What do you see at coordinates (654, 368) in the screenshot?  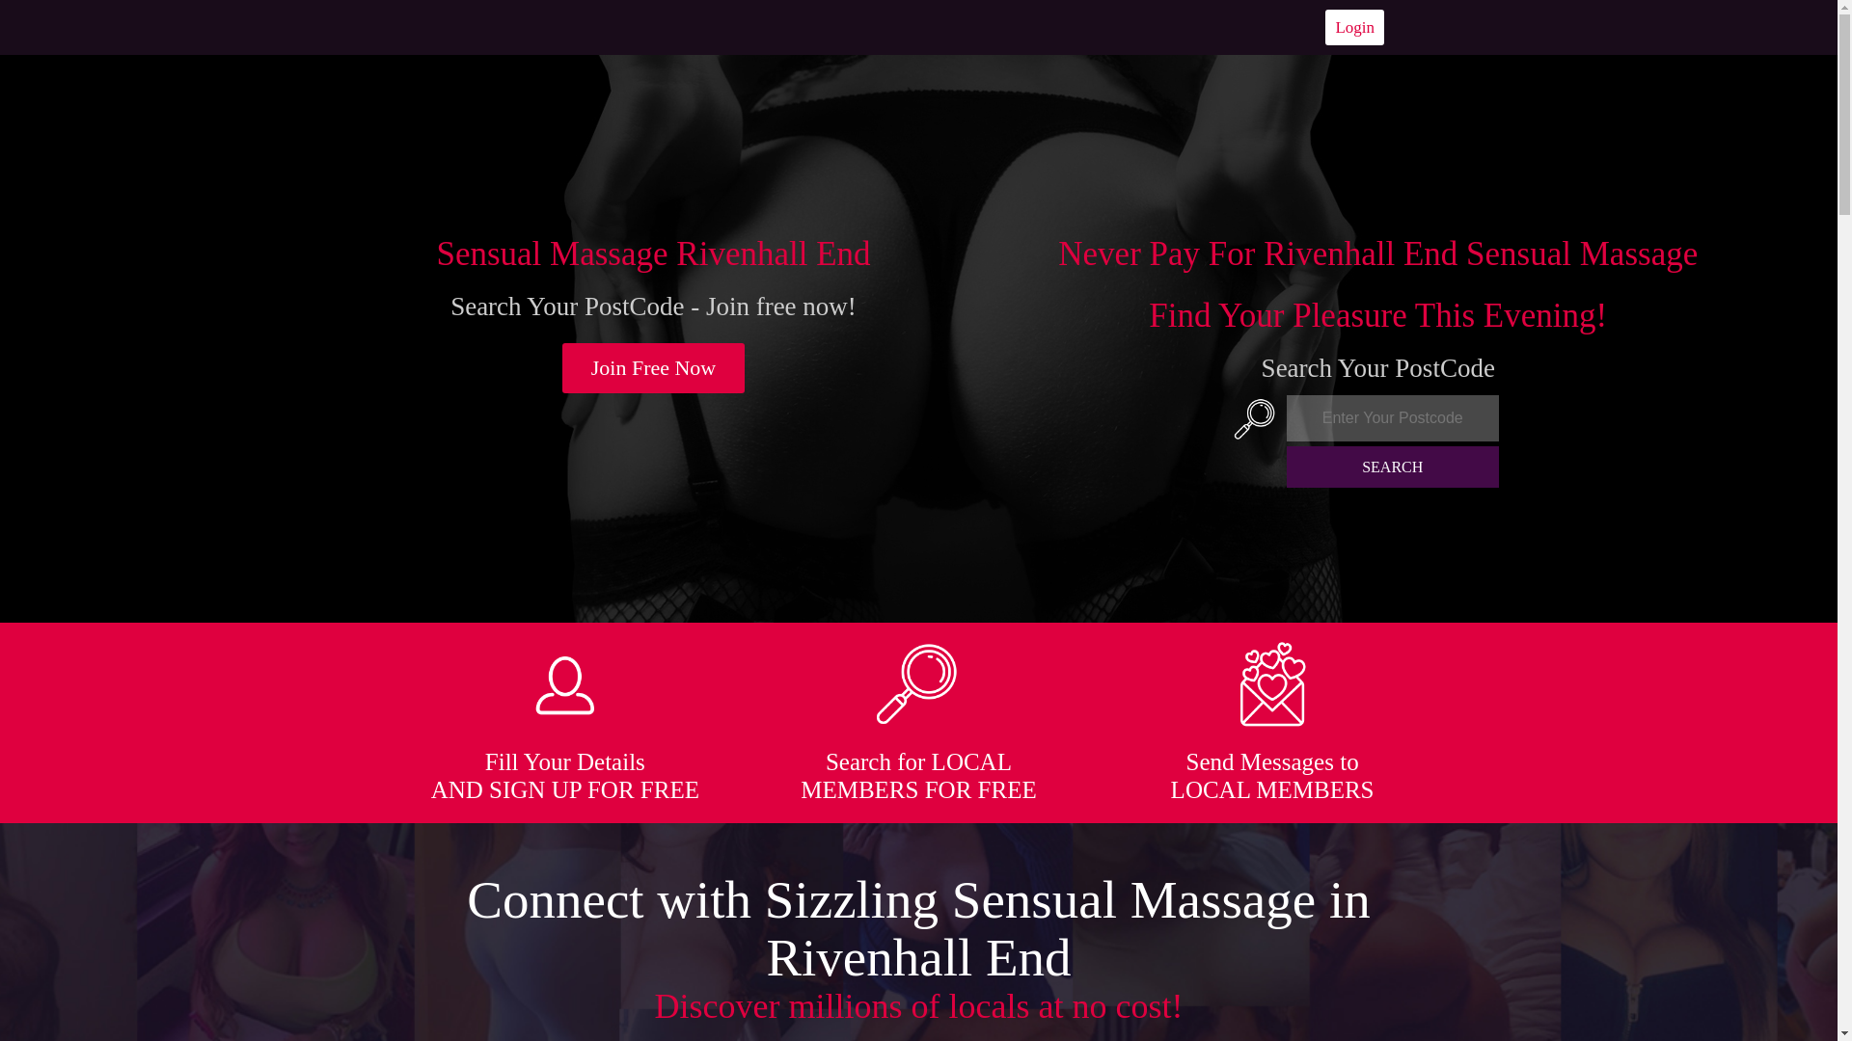 I see `Join Free Now` at bounding box center [654, 368].